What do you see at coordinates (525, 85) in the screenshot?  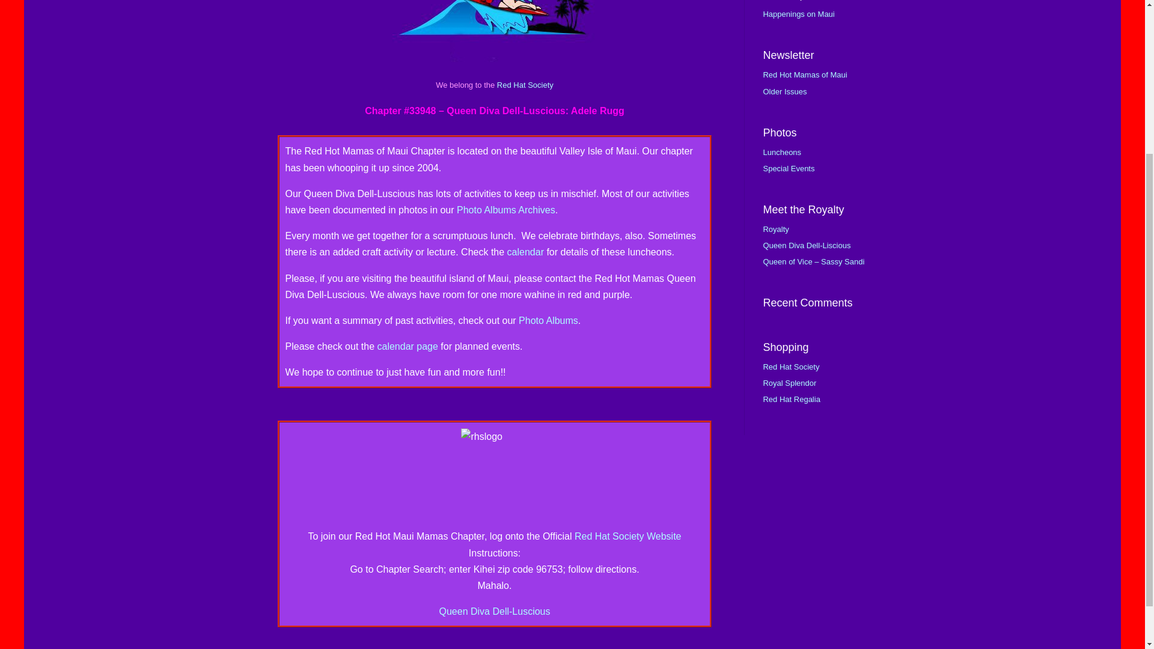 I see `Red Hat Society` at bounding box center [525, 85].